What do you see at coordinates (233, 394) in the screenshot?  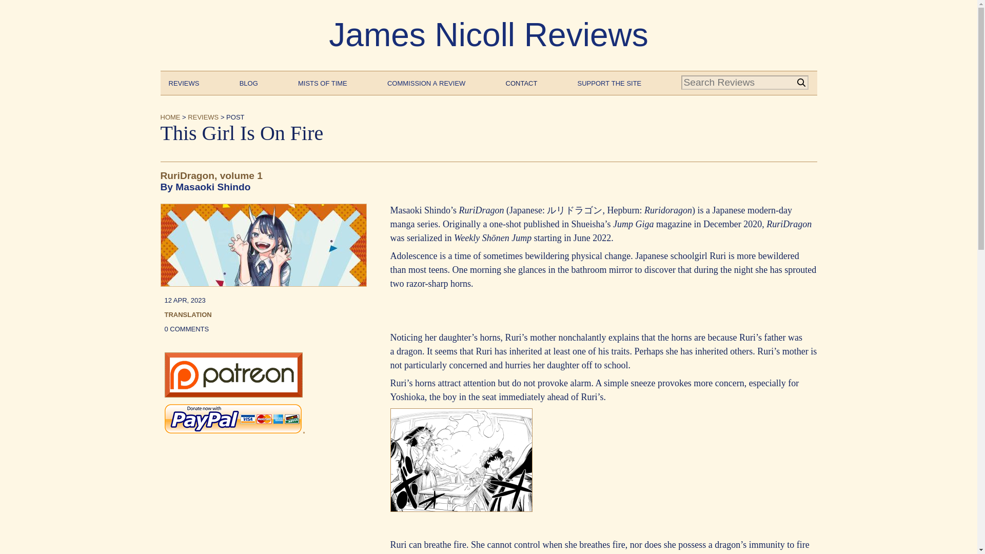 I see `Patreon` at bounding box center [233, 394].